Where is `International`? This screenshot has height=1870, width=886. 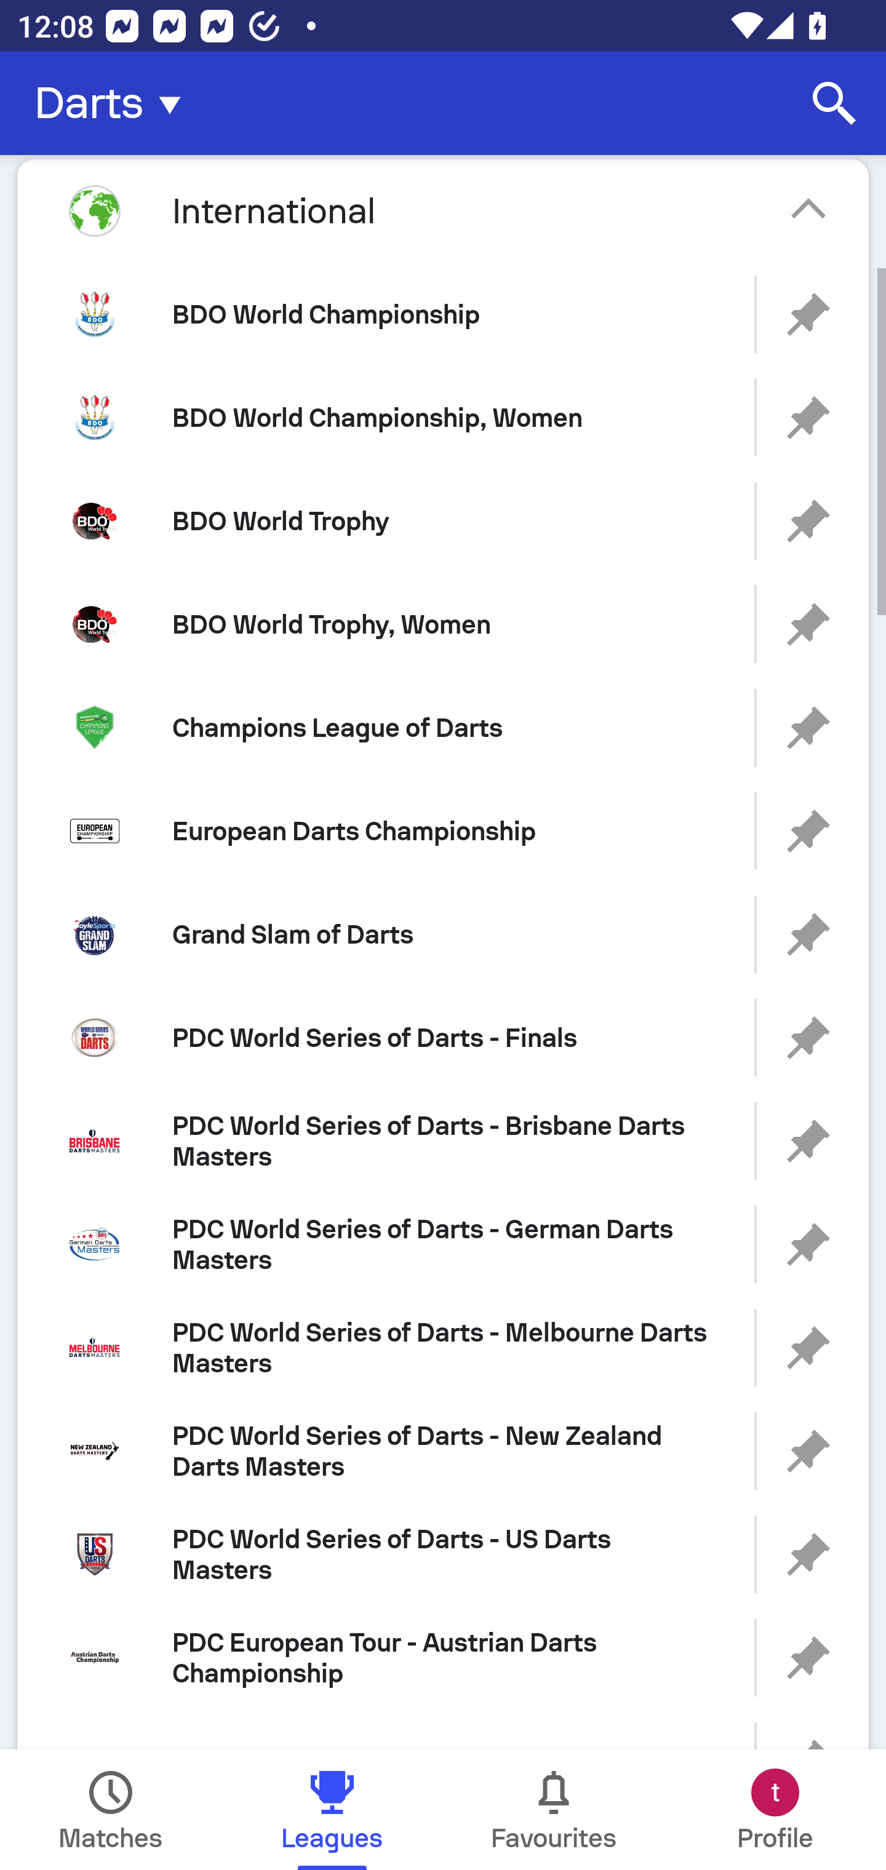
International is located at coordinates (443, 210).